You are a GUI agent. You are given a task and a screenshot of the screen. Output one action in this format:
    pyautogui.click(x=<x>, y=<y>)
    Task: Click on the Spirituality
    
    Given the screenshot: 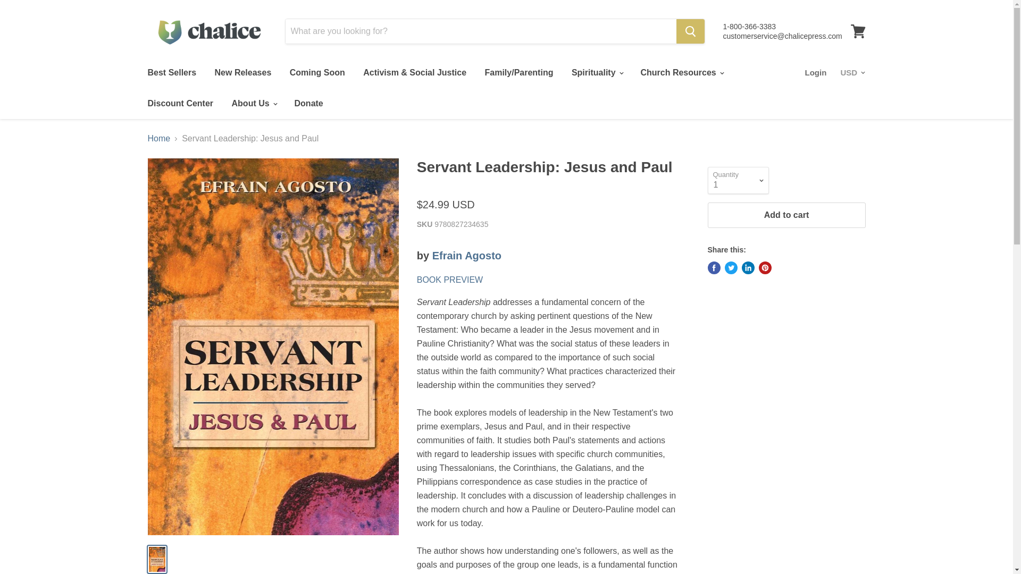 What is the action you would take?
    pyautogui.click(x=597, y=72)
    